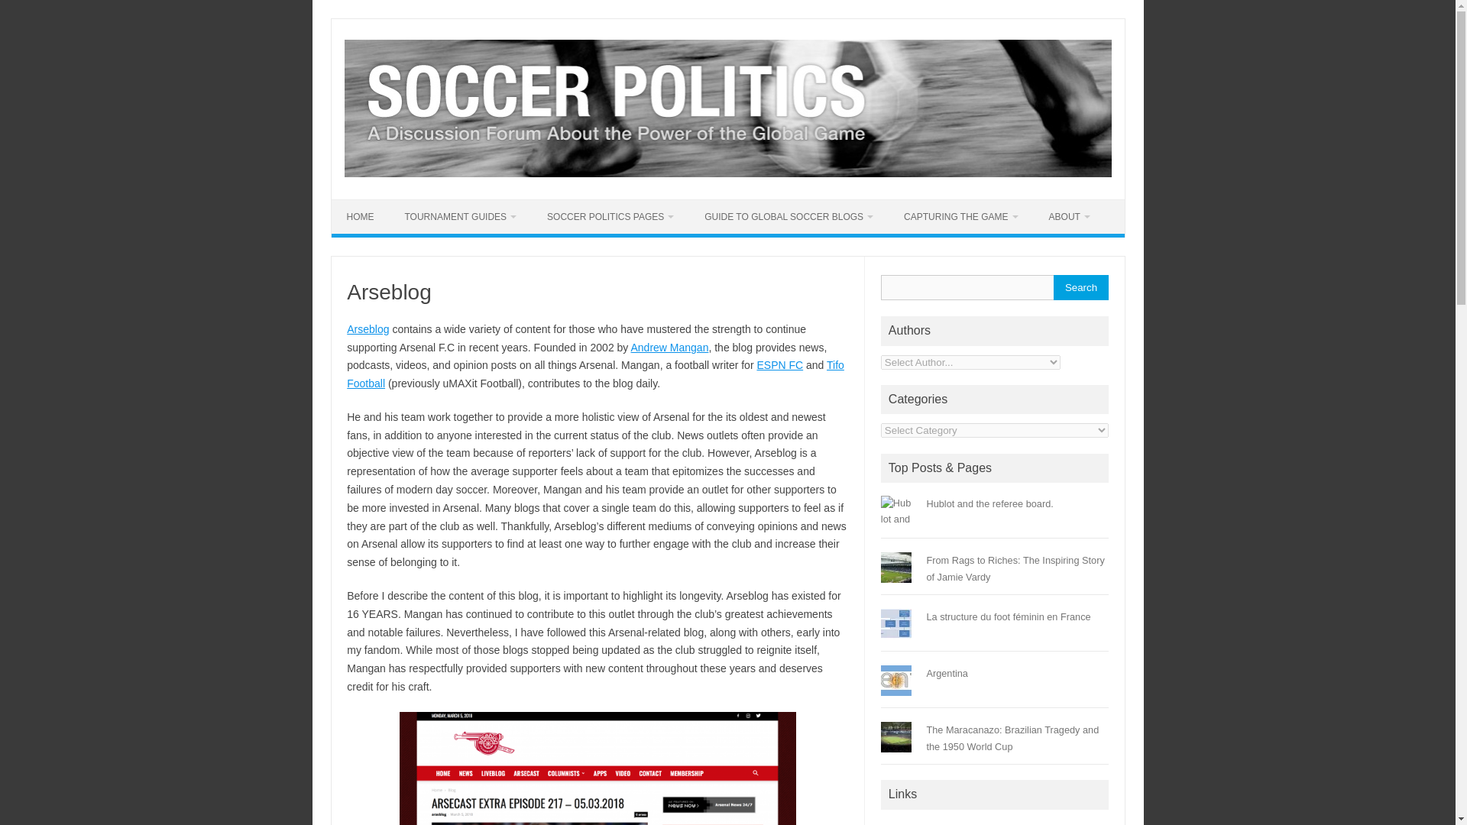  Describe the element at coordinates (947, 672) in the screenshot. I see `Argentina` at that location.